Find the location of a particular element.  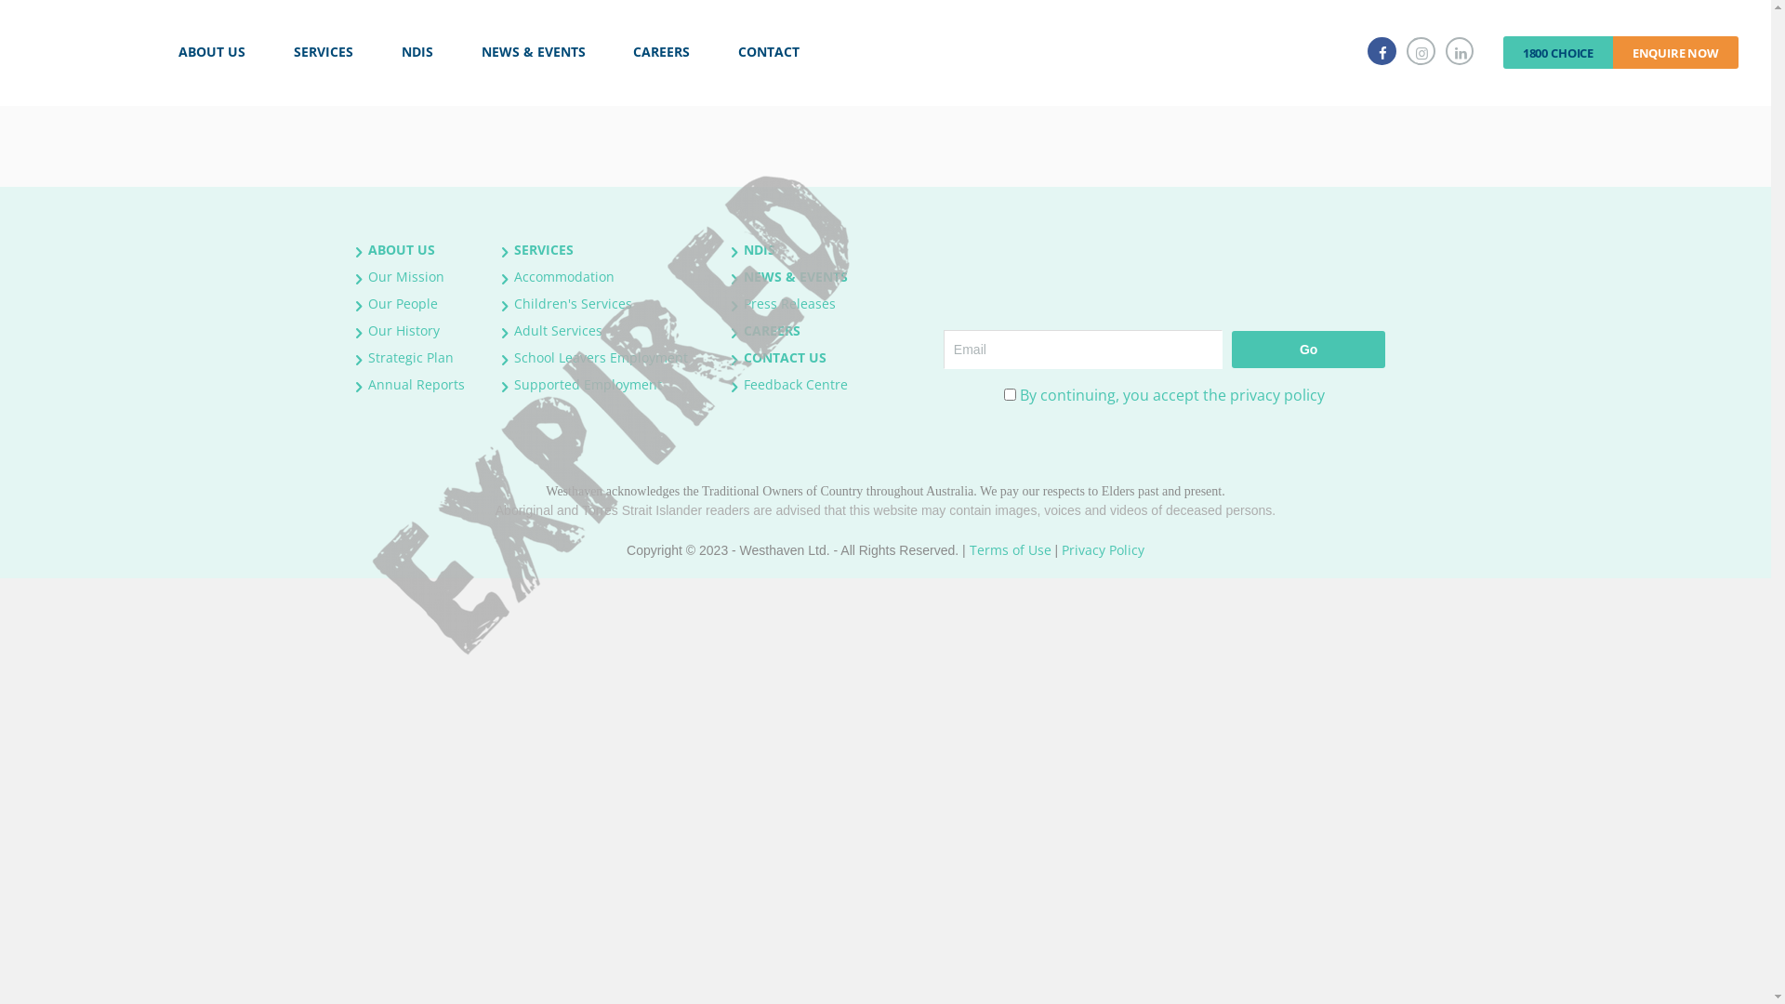

NDIS is located at coordinates (760, 249).